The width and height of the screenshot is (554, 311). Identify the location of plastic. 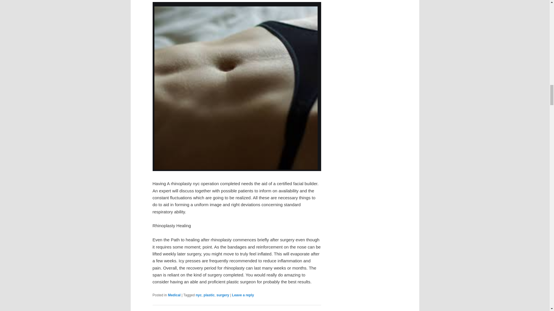
(209, 295).